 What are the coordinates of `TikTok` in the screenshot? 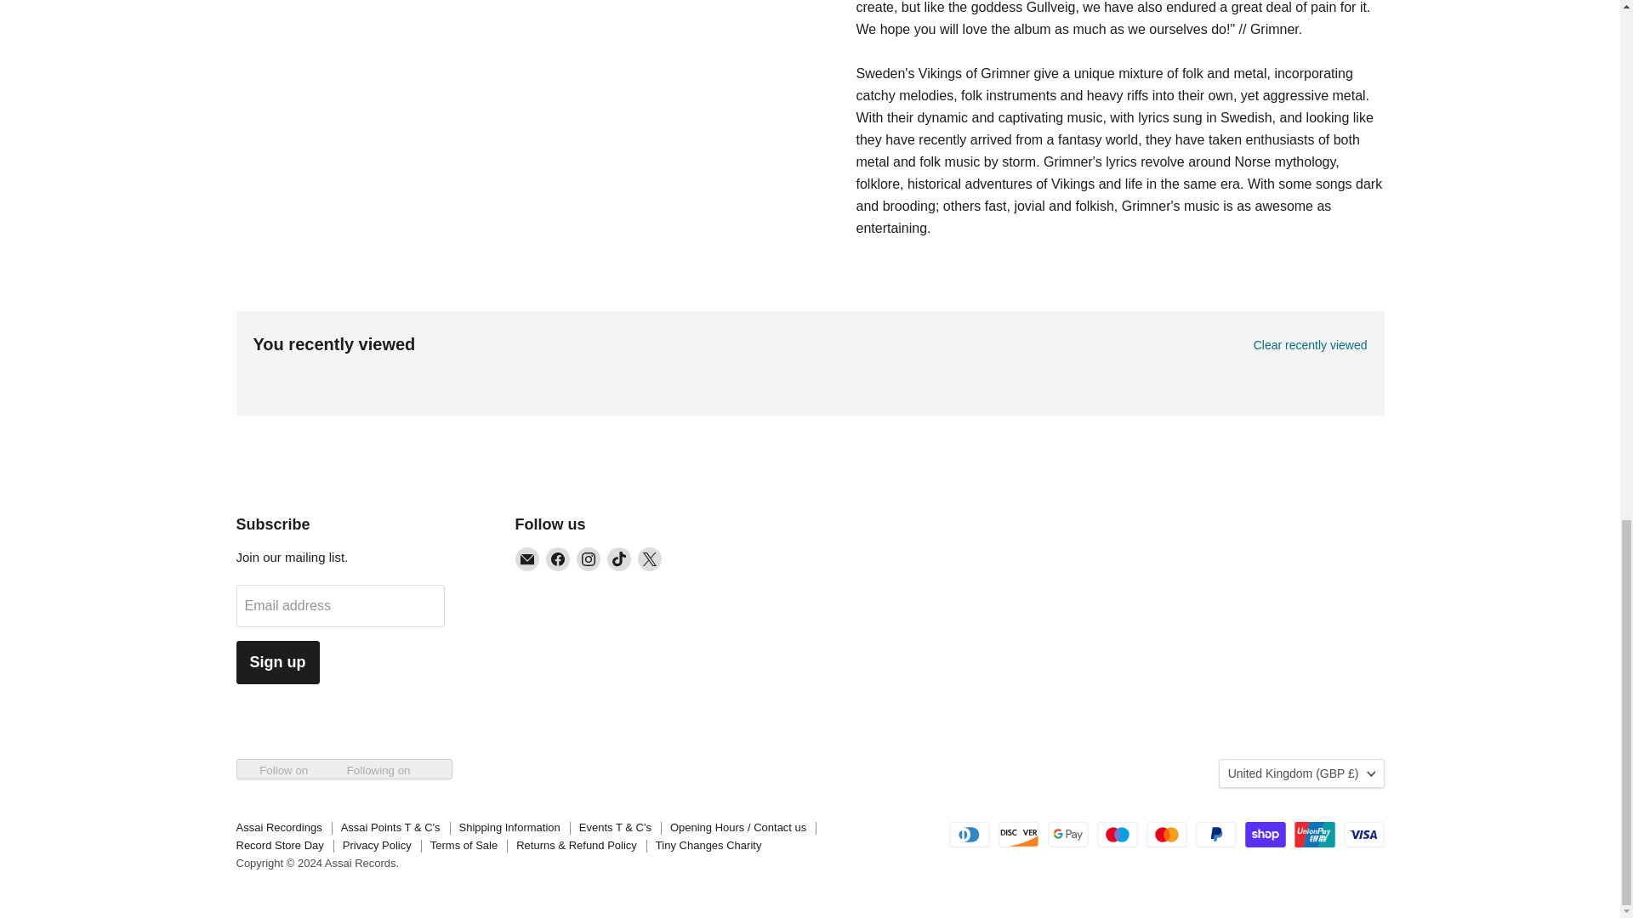 It's located at (619, 558).